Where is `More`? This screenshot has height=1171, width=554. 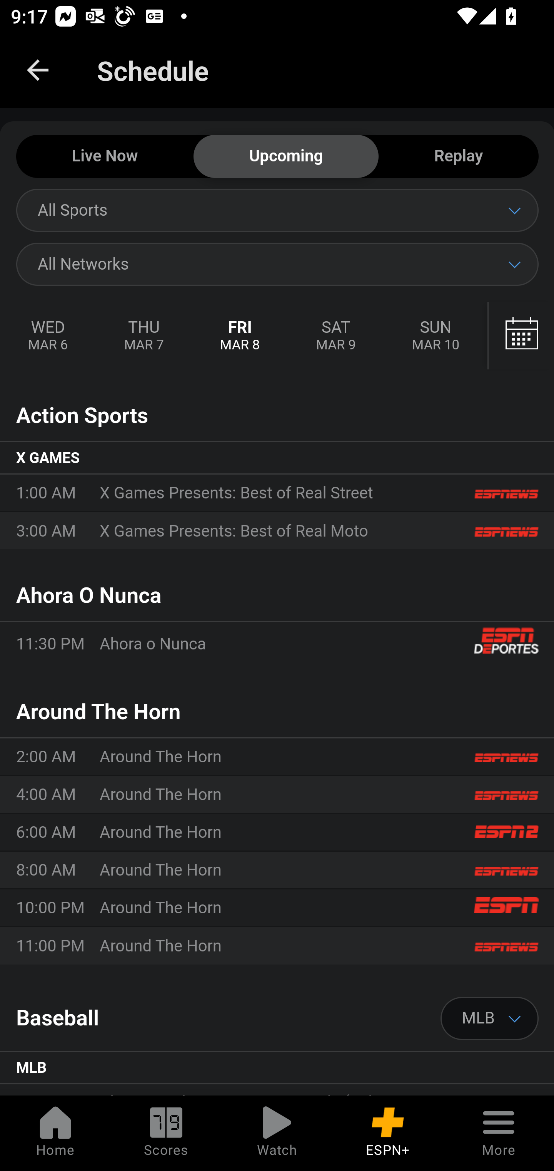
More is located at coordinates (499, 1133).